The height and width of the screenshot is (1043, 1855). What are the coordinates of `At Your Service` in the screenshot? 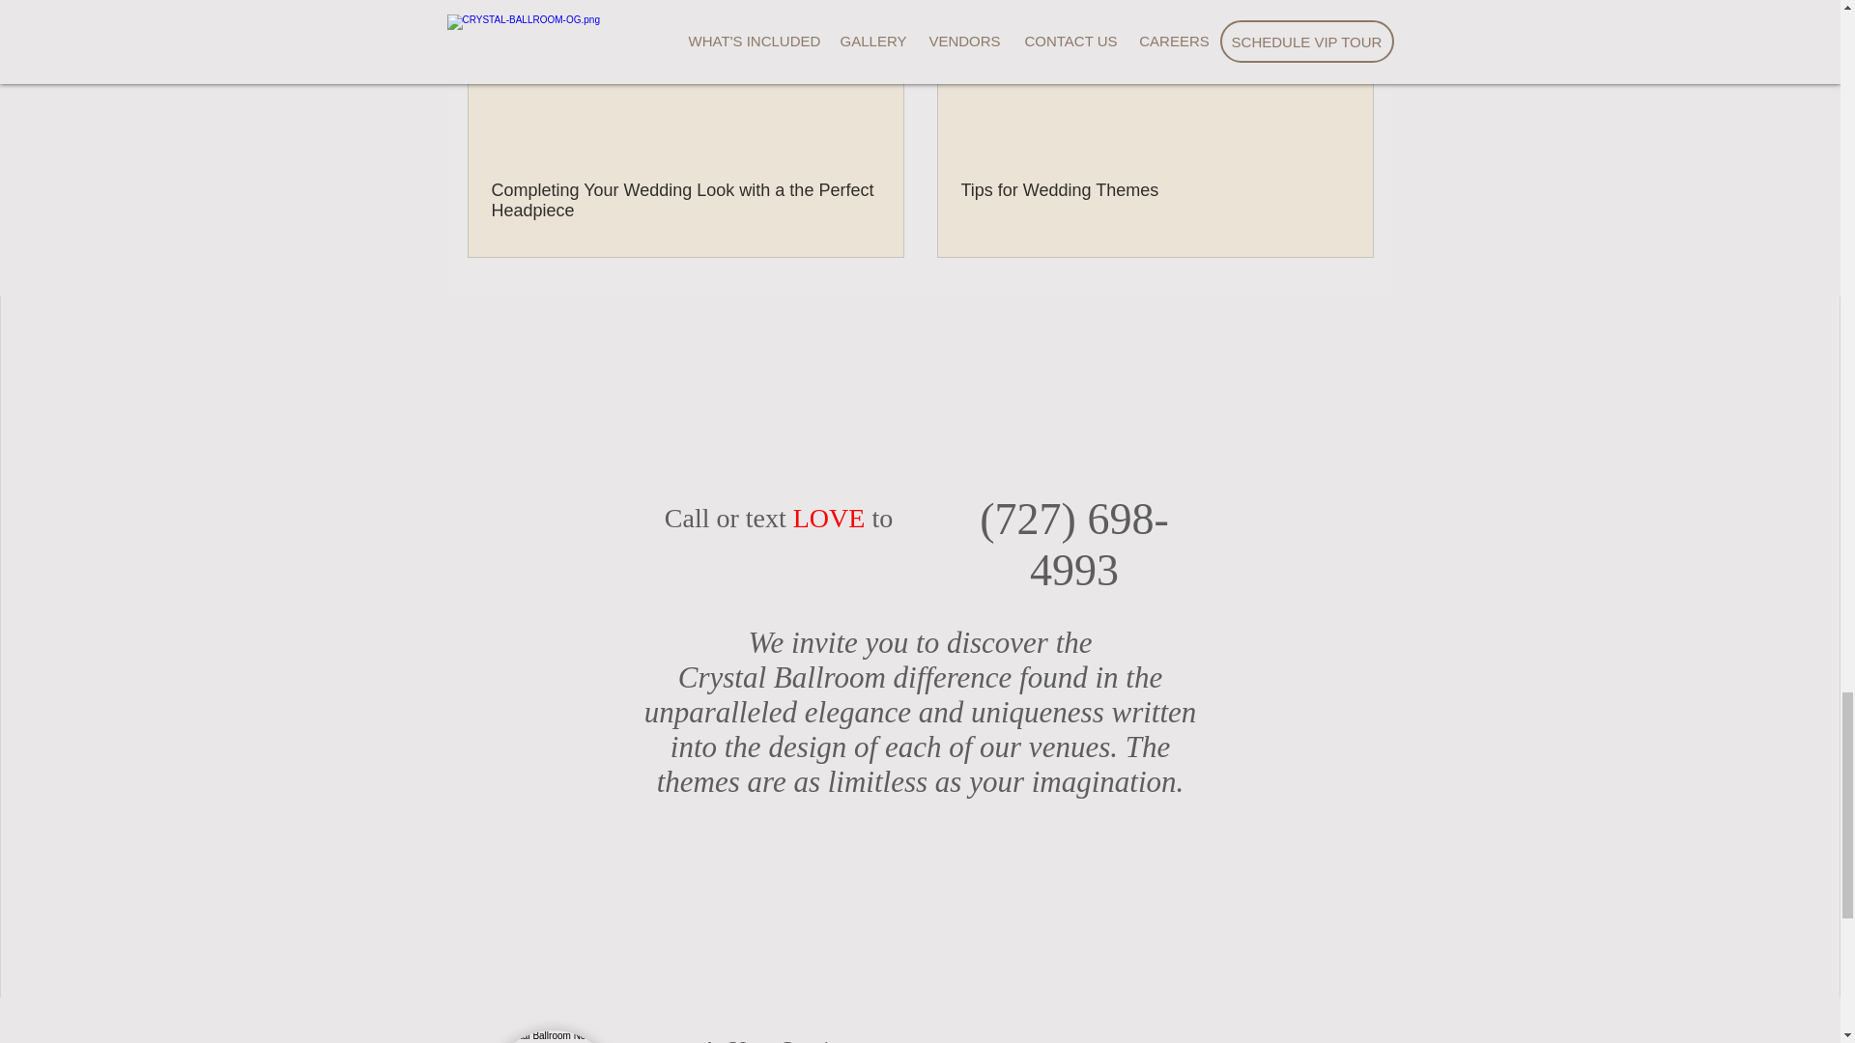 It's located at (775, 1039).